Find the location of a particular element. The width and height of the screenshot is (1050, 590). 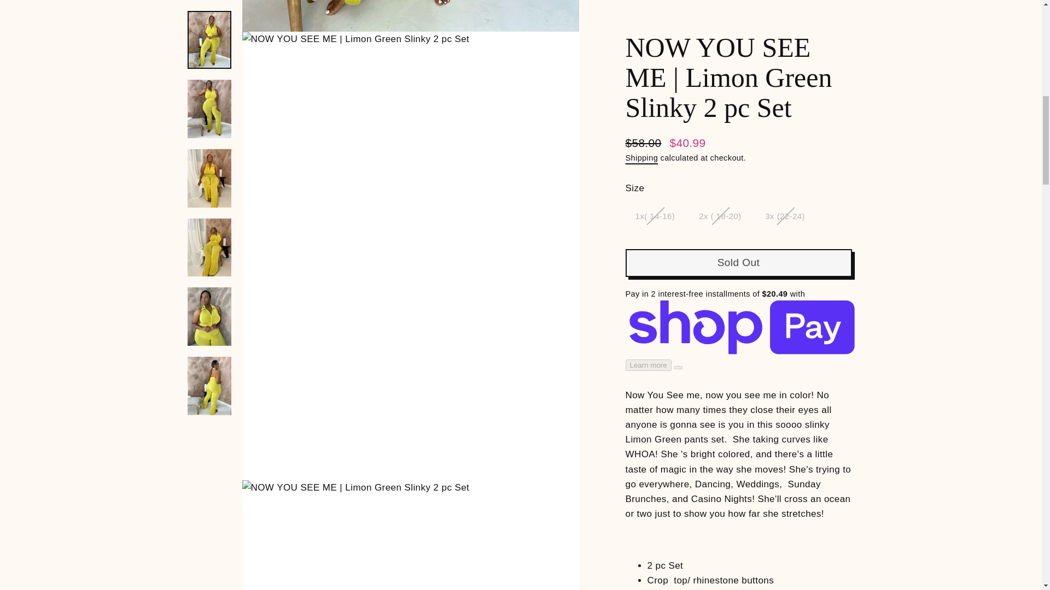

Pin on Pinterest is located at coordinates (795, 425).